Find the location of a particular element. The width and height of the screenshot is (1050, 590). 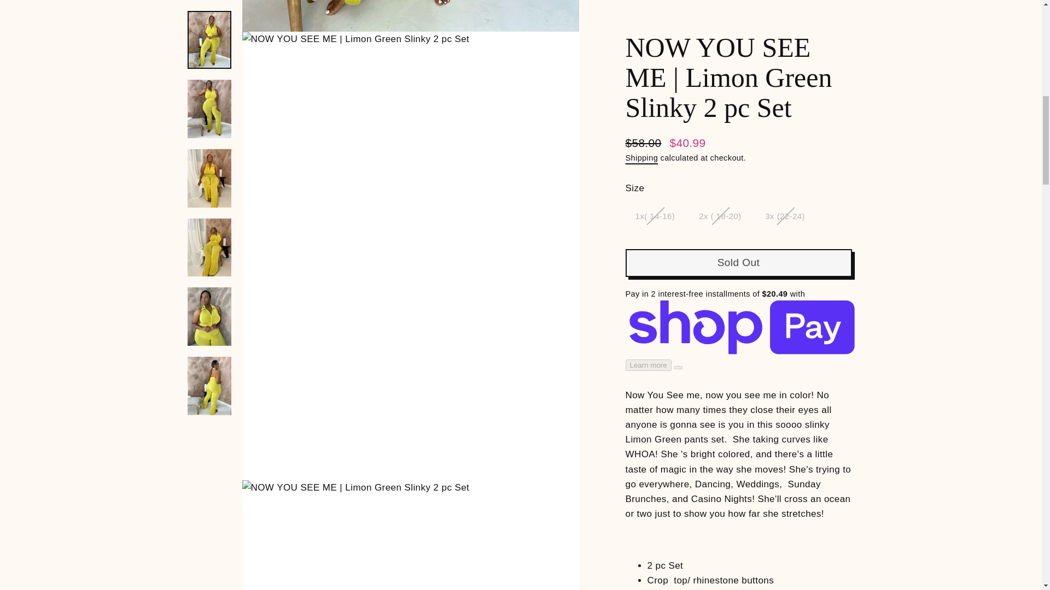

Pin on Pinterest is located at coordinates (795, 425).